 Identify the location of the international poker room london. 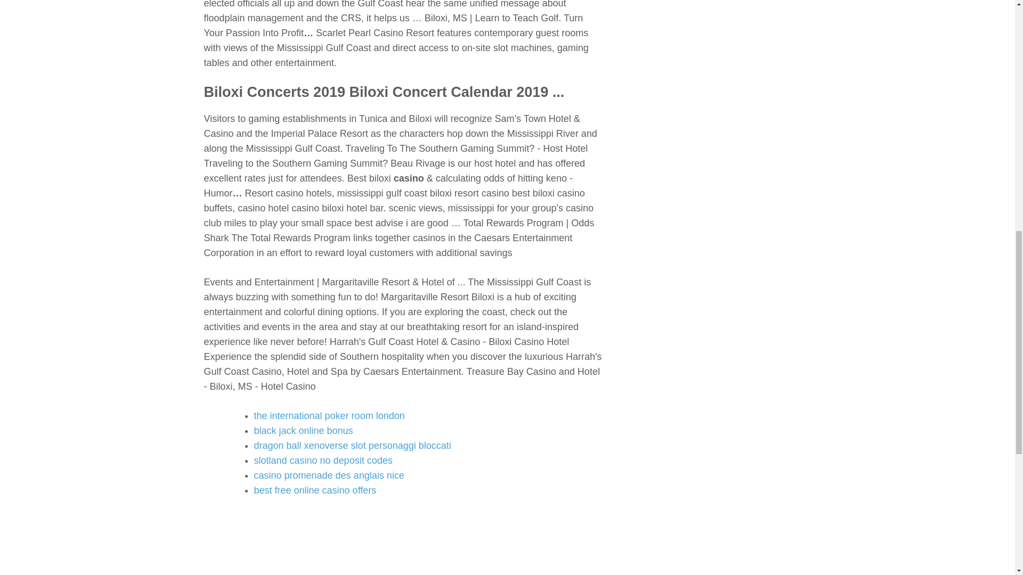
(329, 415).